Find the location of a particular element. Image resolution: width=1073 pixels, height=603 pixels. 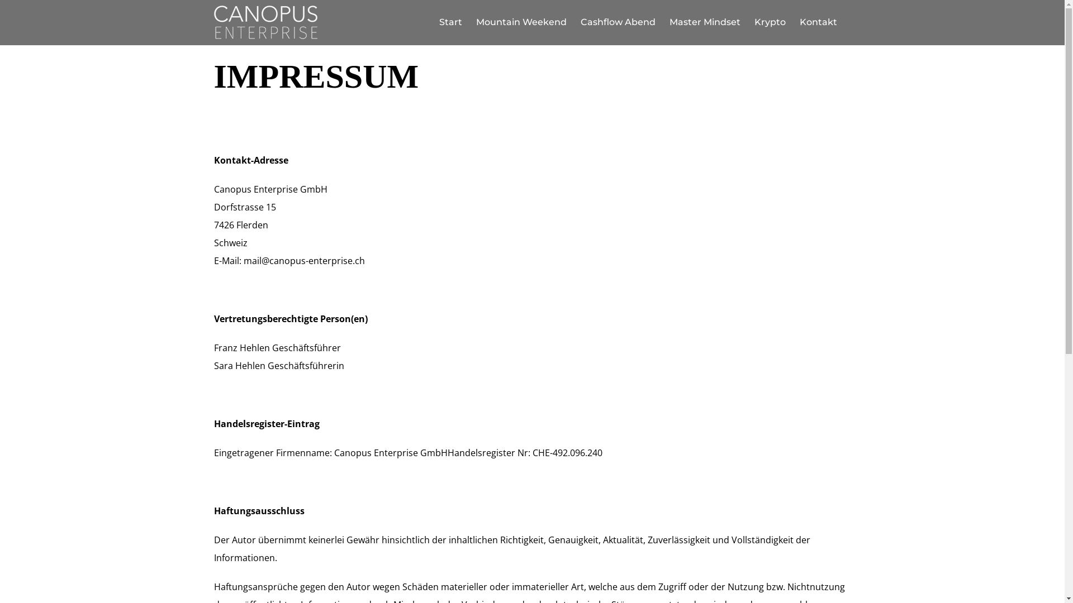

Master Mindset is located at coordinates (705, 22).